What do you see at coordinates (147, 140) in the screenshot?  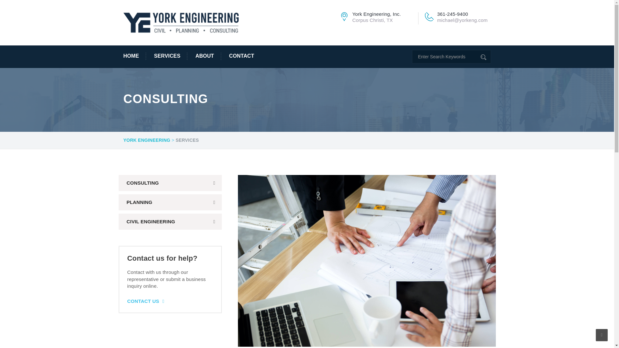 I see `Go to York Engineering.` at bounding box center [147, 140].